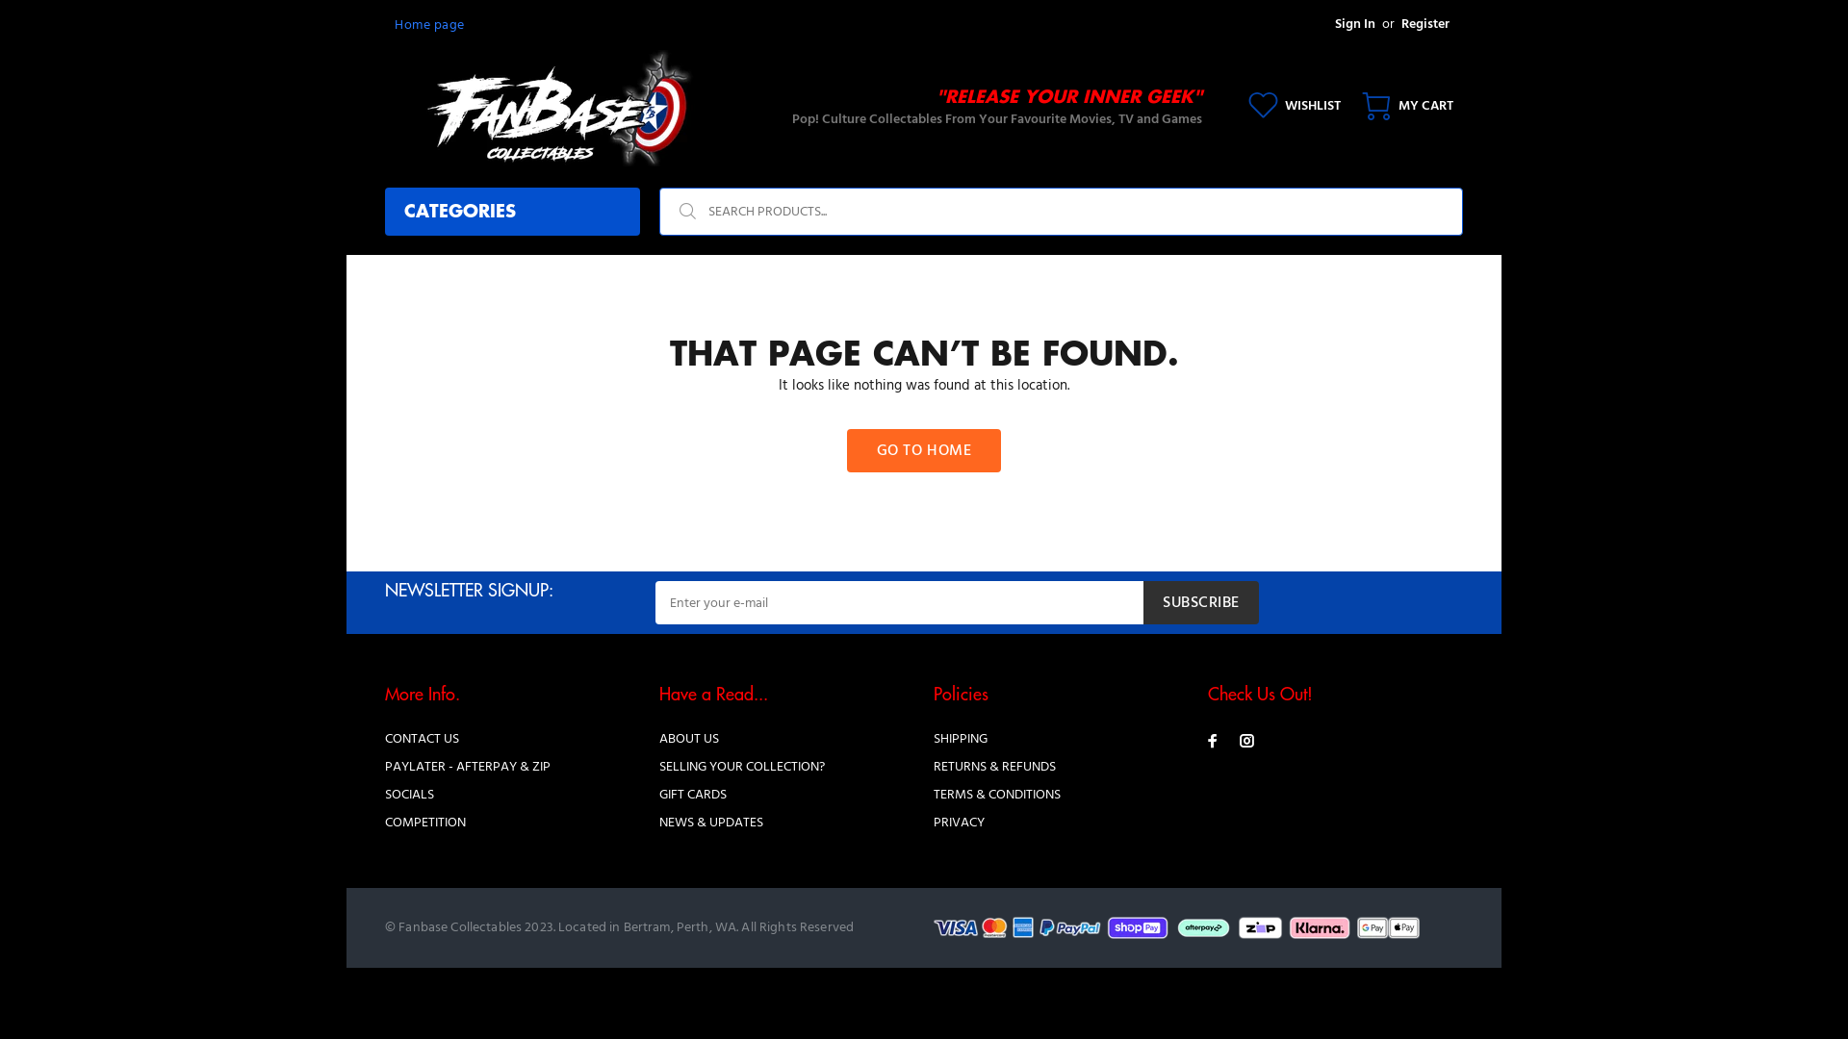 The image size is (1848, 1039). Describe the element at coordinates (959, 824) in the screenshot. I see `PRIVACY` at that location.